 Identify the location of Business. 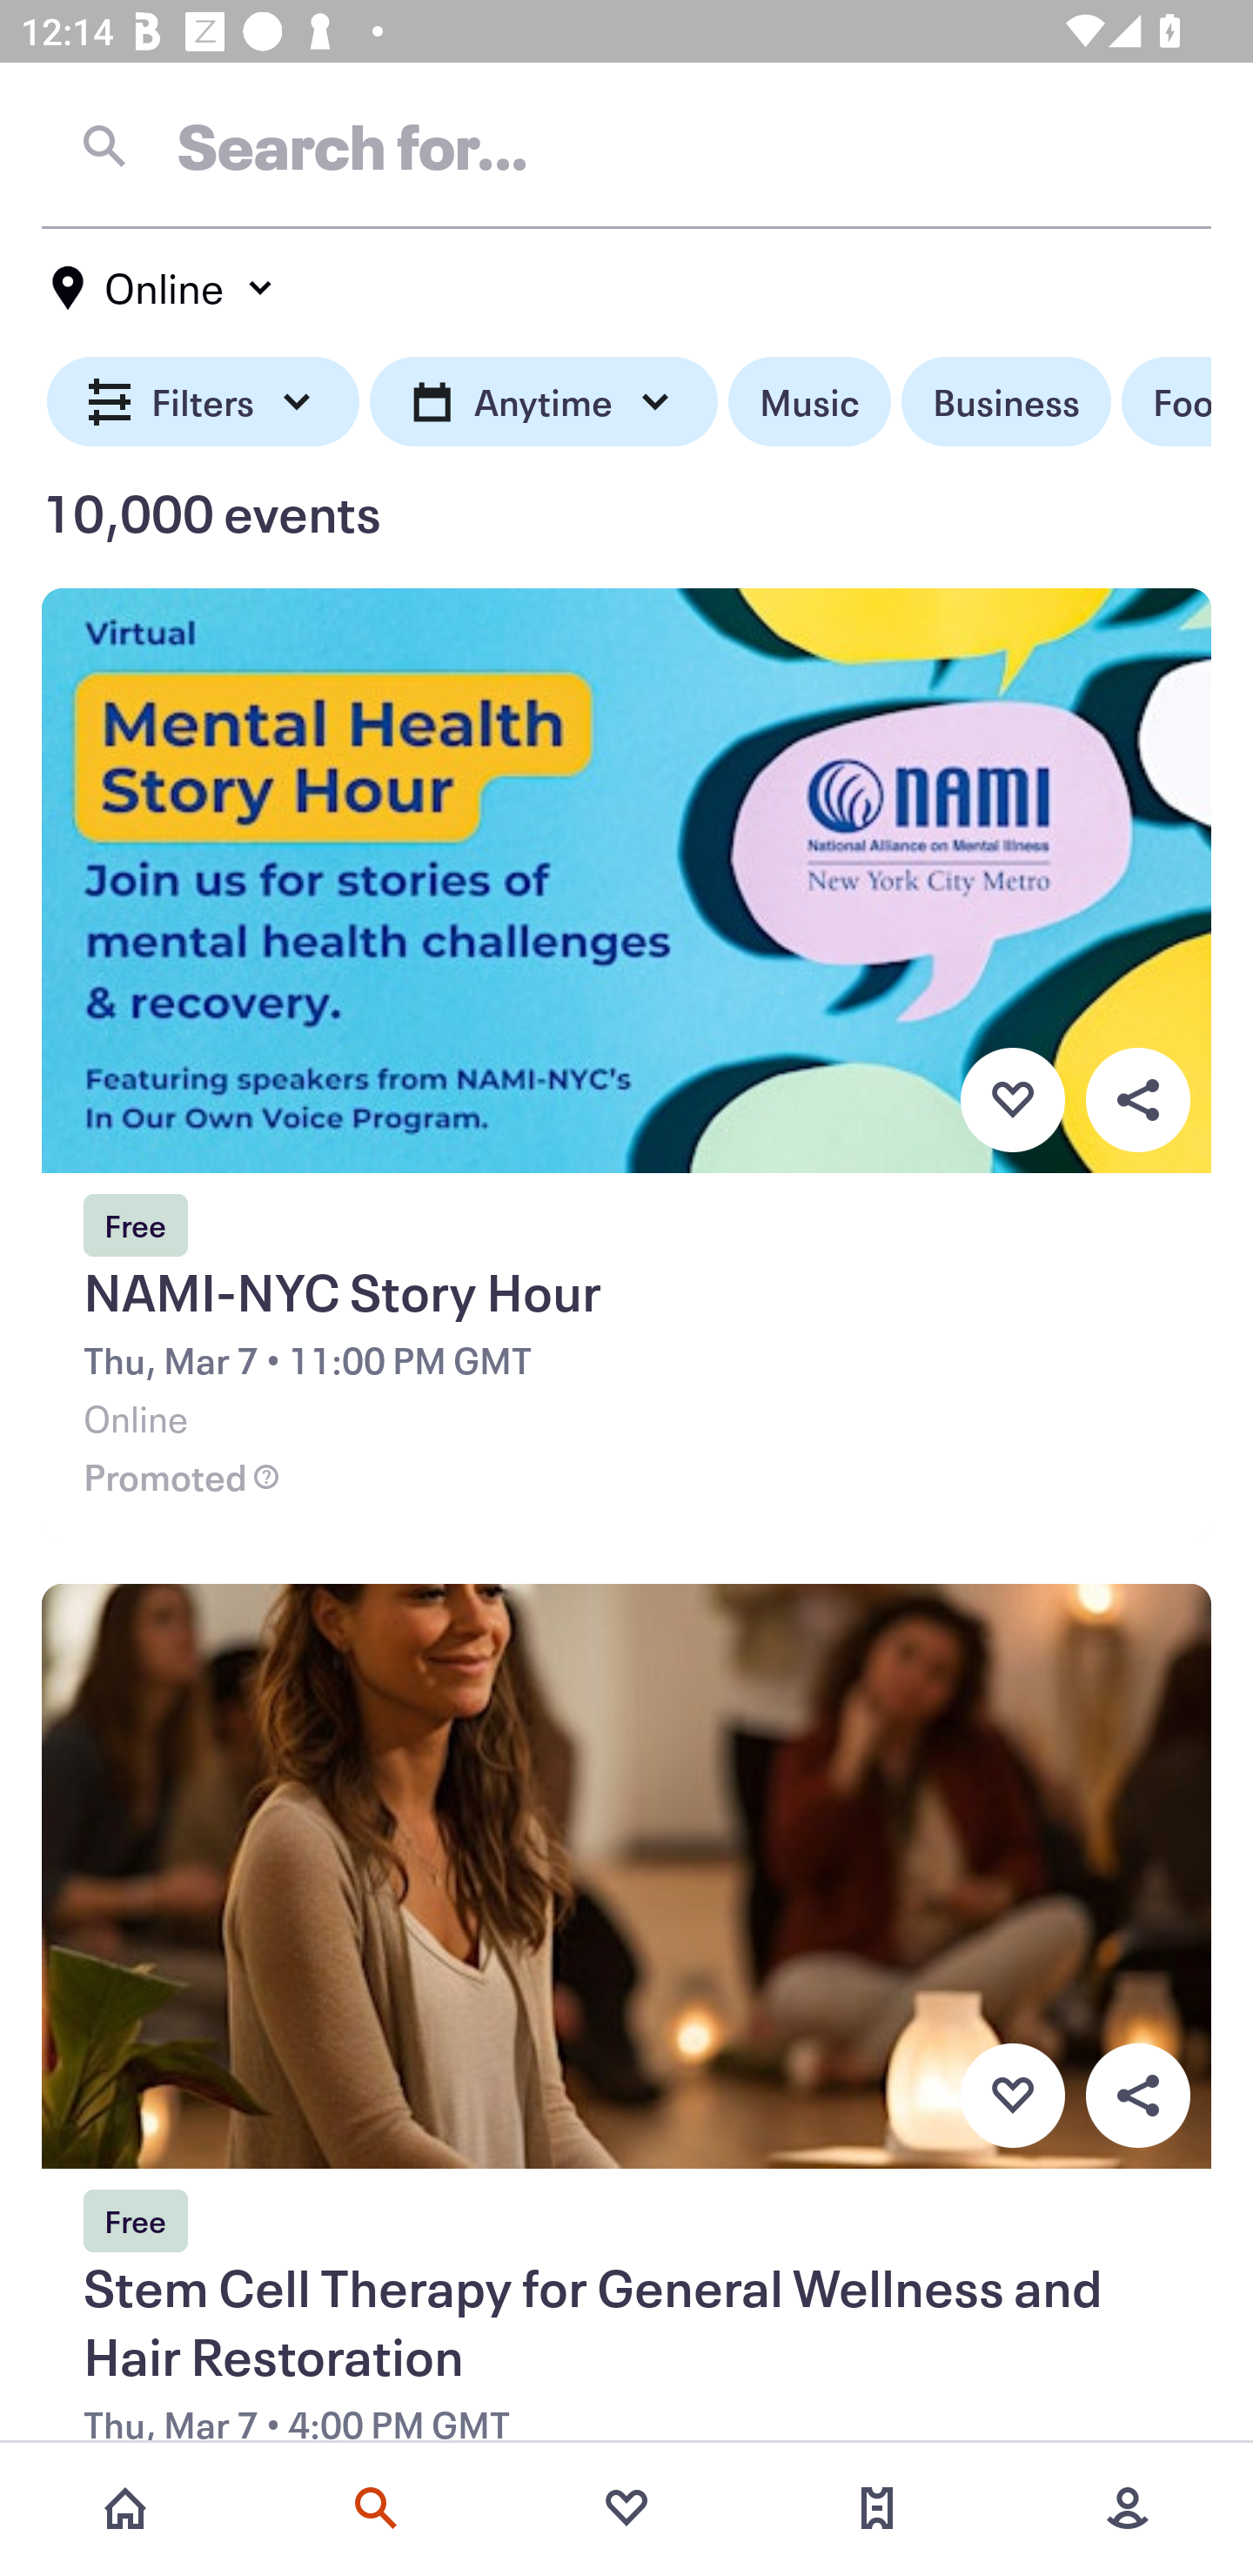
(1006, 402).